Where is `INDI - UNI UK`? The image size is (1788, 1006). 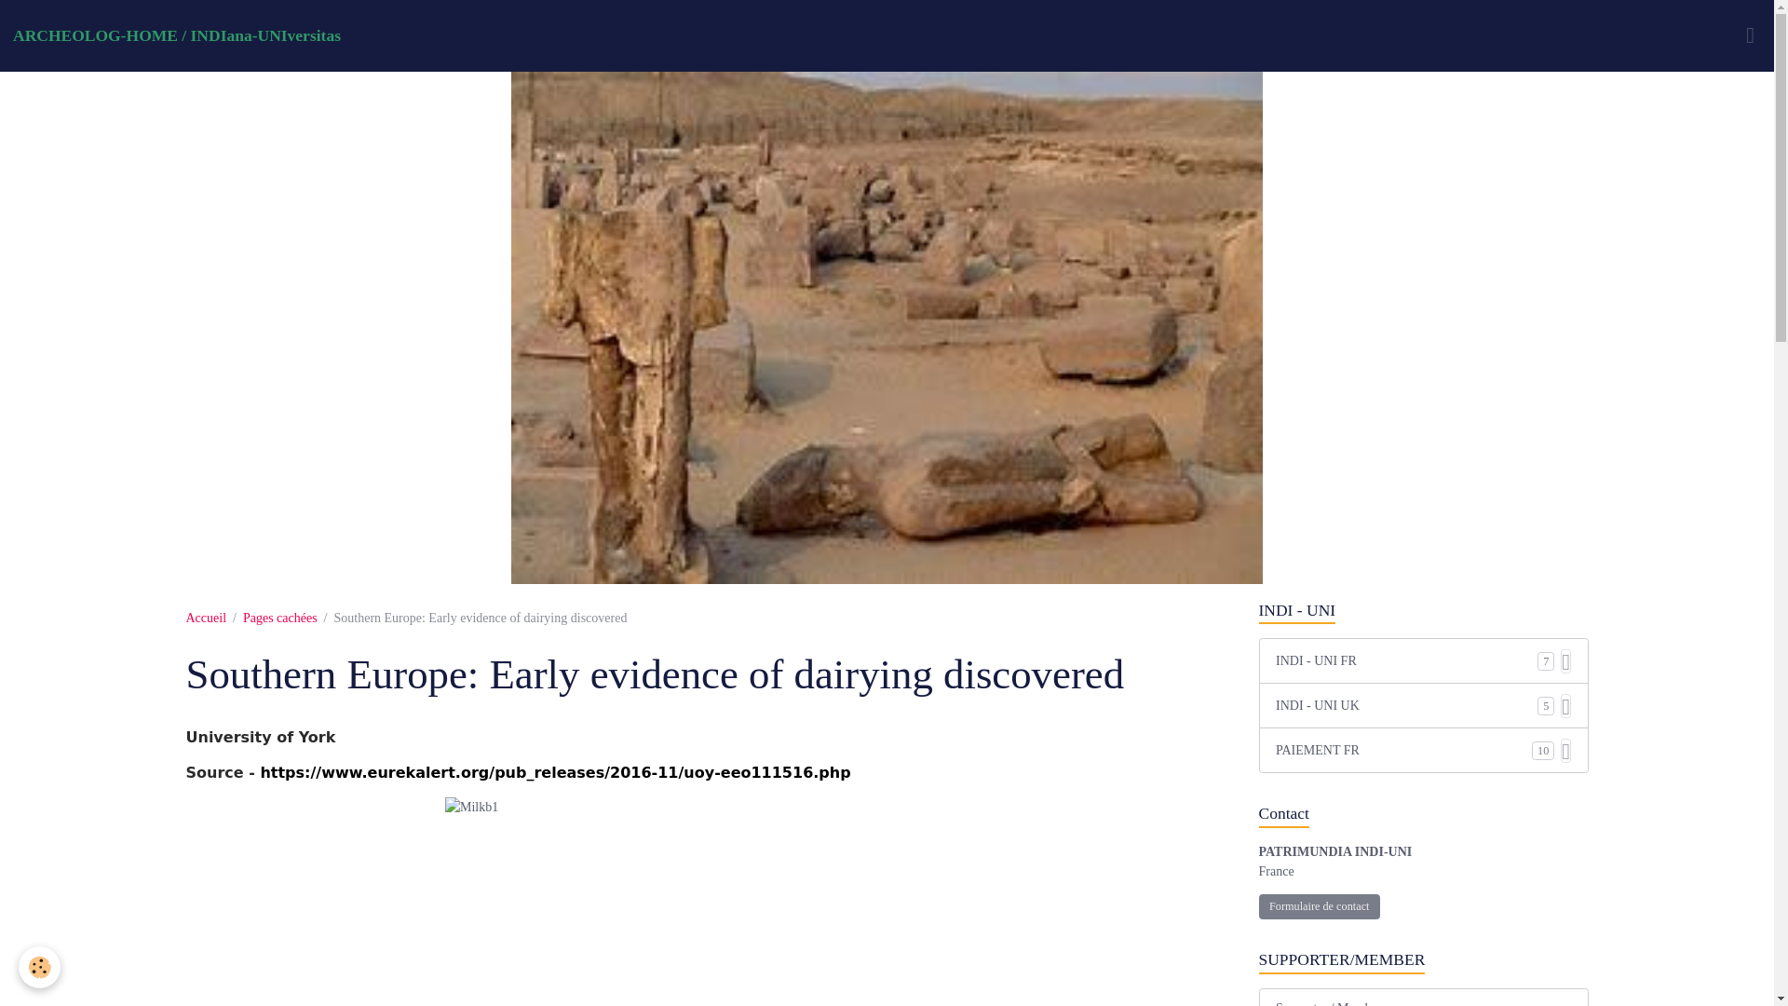
INDI - UNI UK is located at coordinates (1406, 705).